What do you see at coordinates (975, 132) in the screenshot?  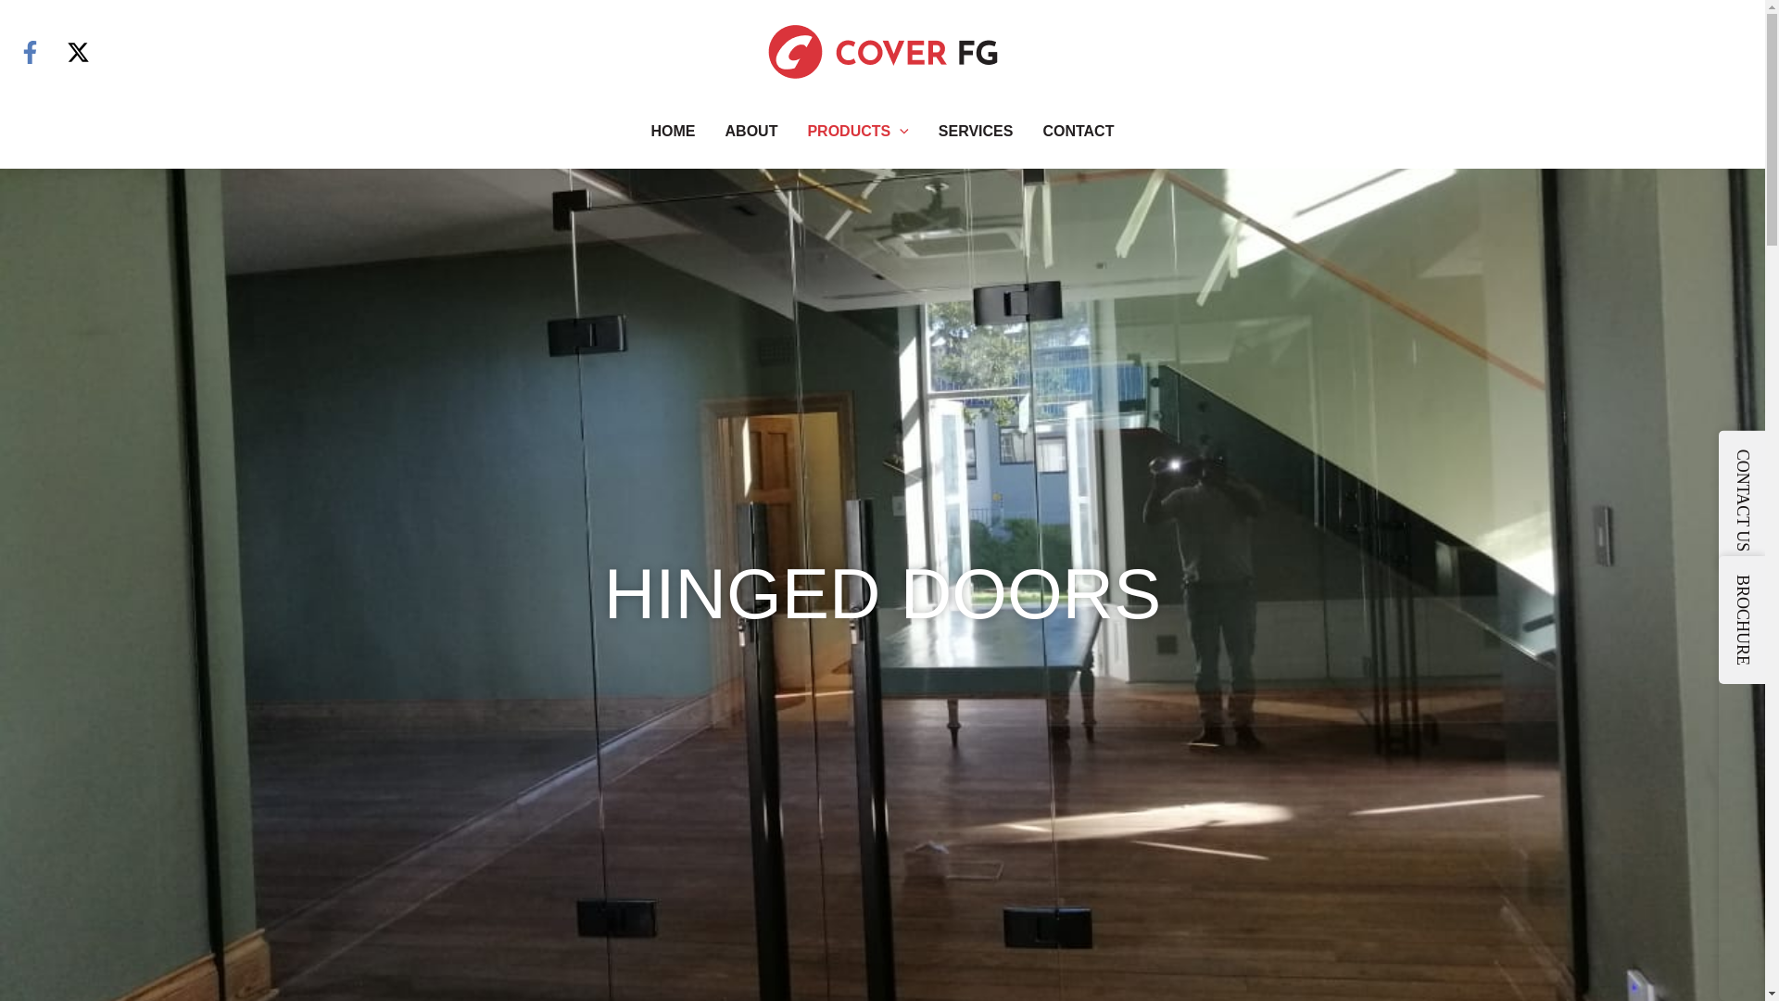 I see `SERVICES` at bounding box center [975, 132].